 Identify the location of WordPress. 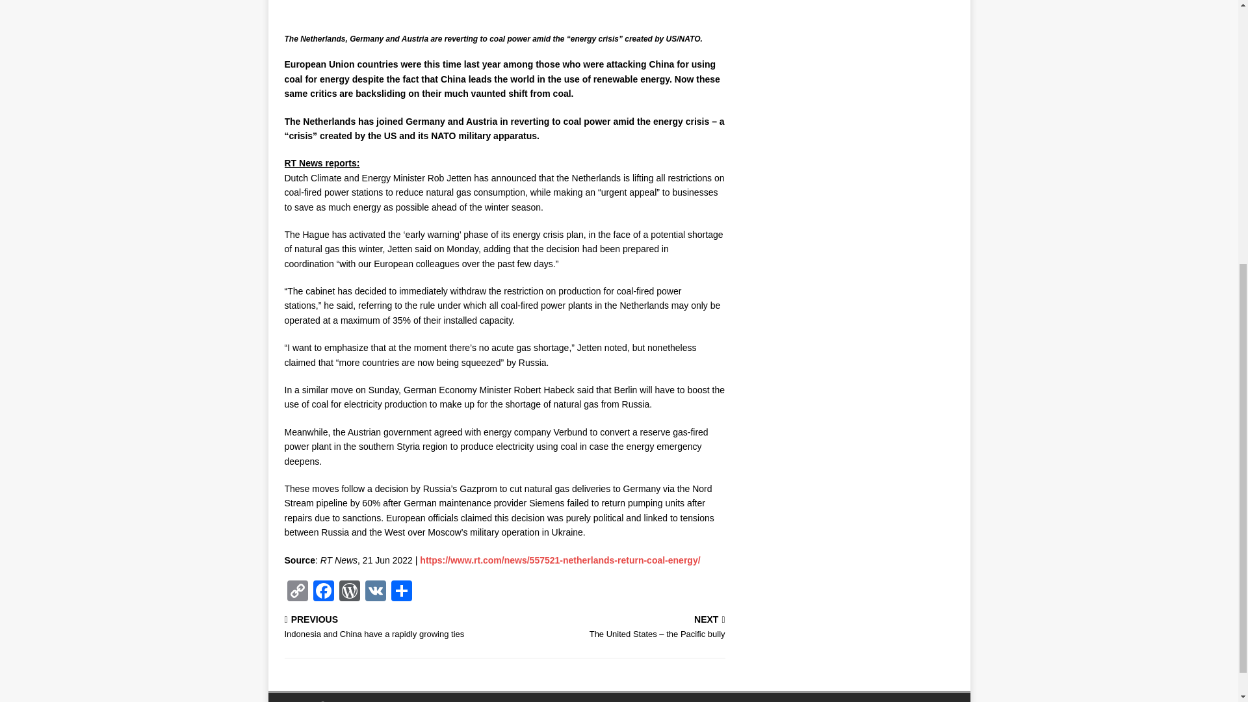
(350, 592).